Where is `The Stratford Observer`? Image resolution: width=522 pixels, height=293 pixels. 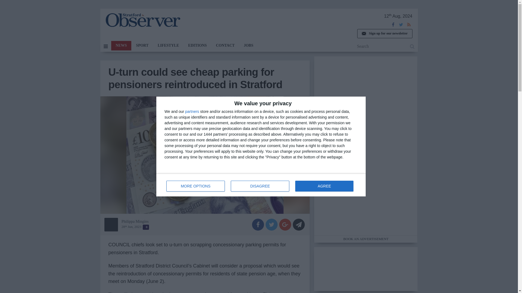 The Stratford Observer is located at coordinates (260, 186).